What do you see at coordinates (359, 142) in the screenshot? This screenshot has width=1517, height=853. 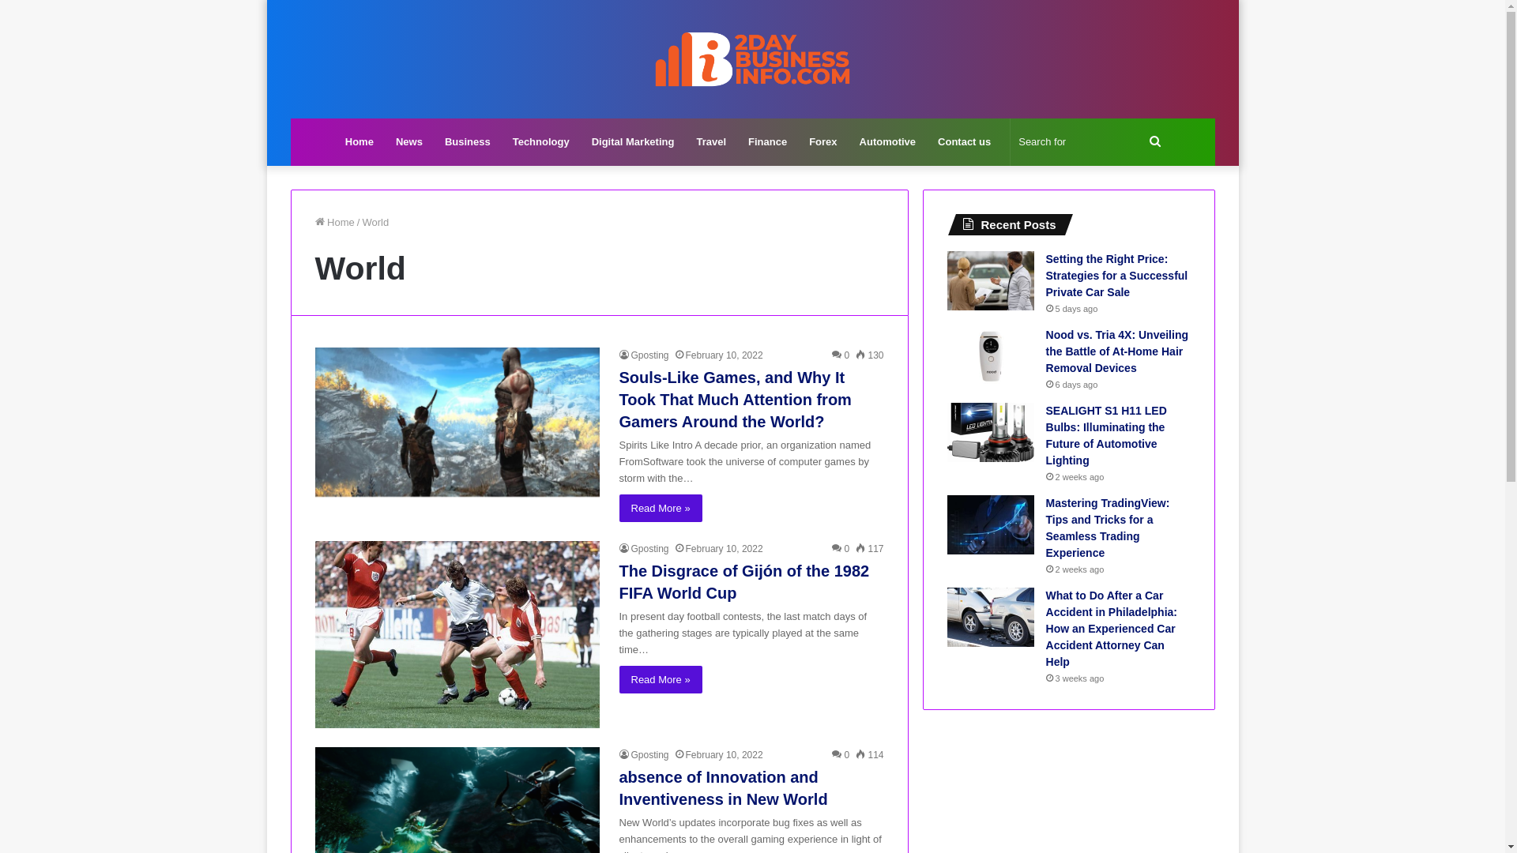 I see `Home` at bounding box center [359, 142].